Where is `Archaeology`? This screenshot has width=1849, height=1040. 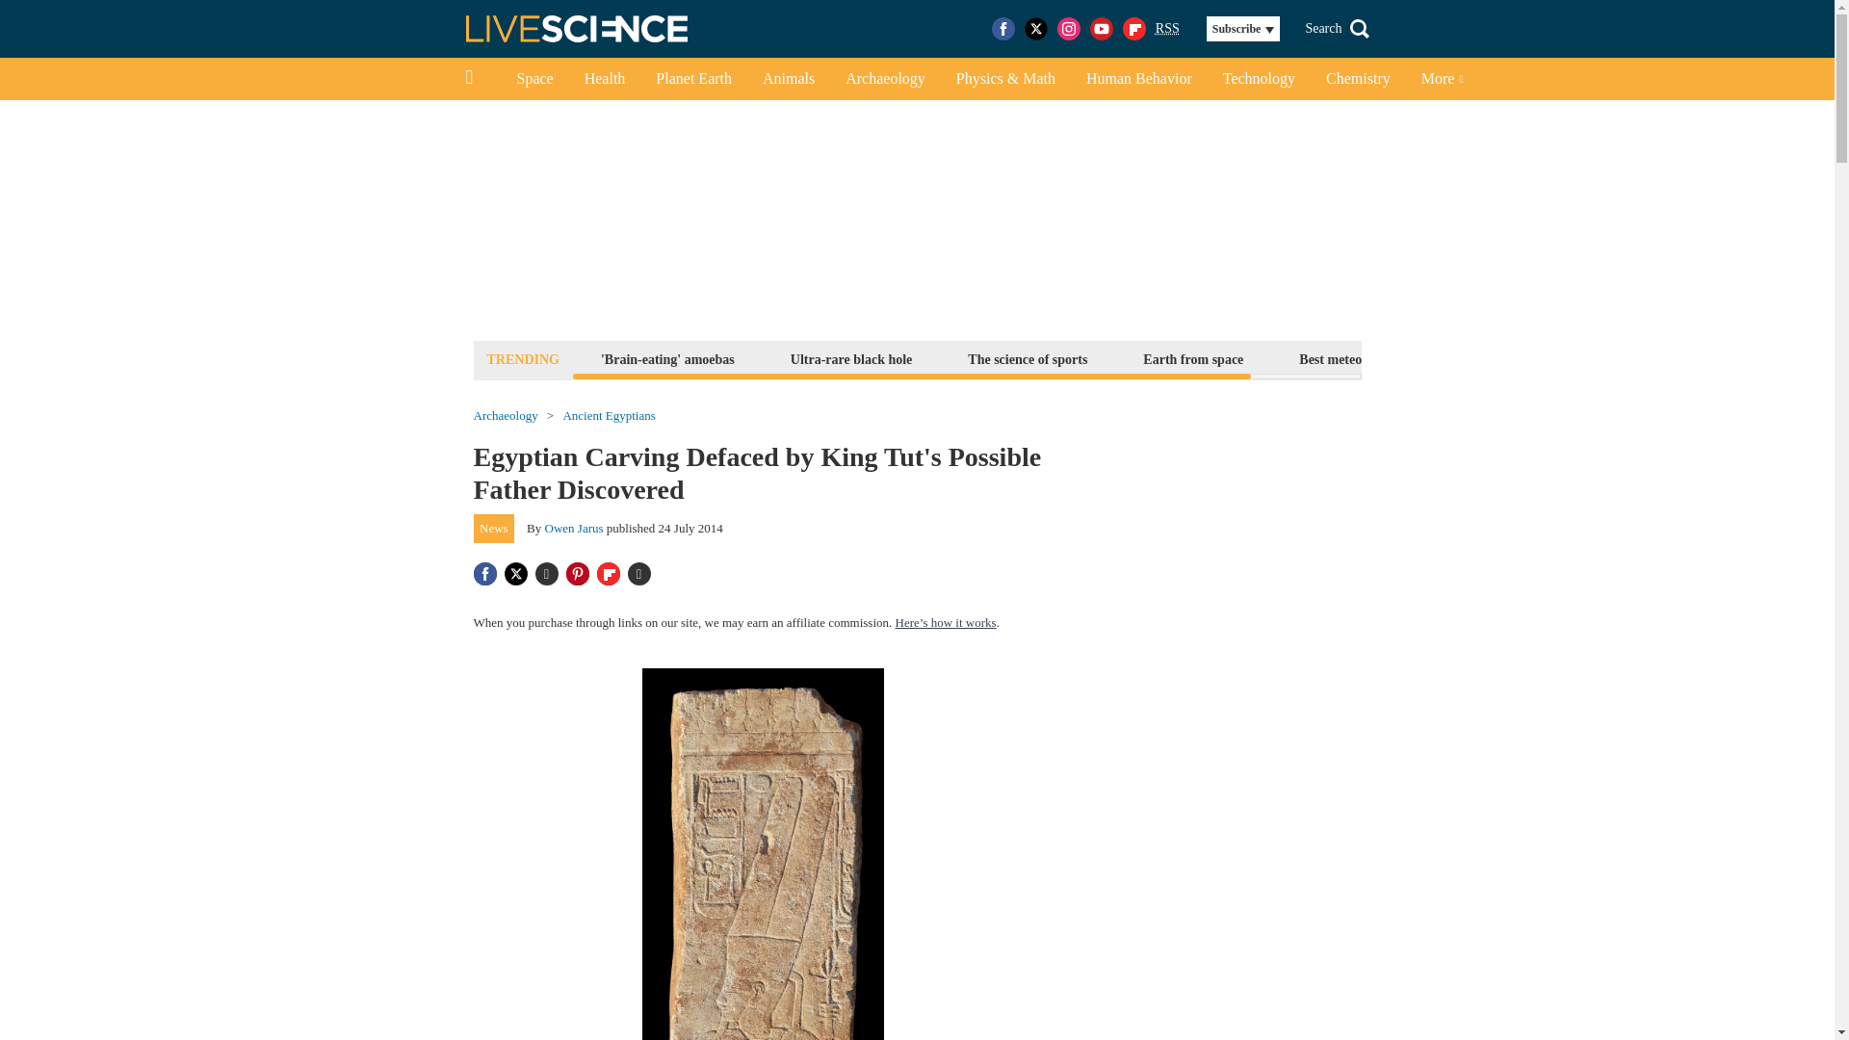 Archaeology is located at coordinates (505, 416).